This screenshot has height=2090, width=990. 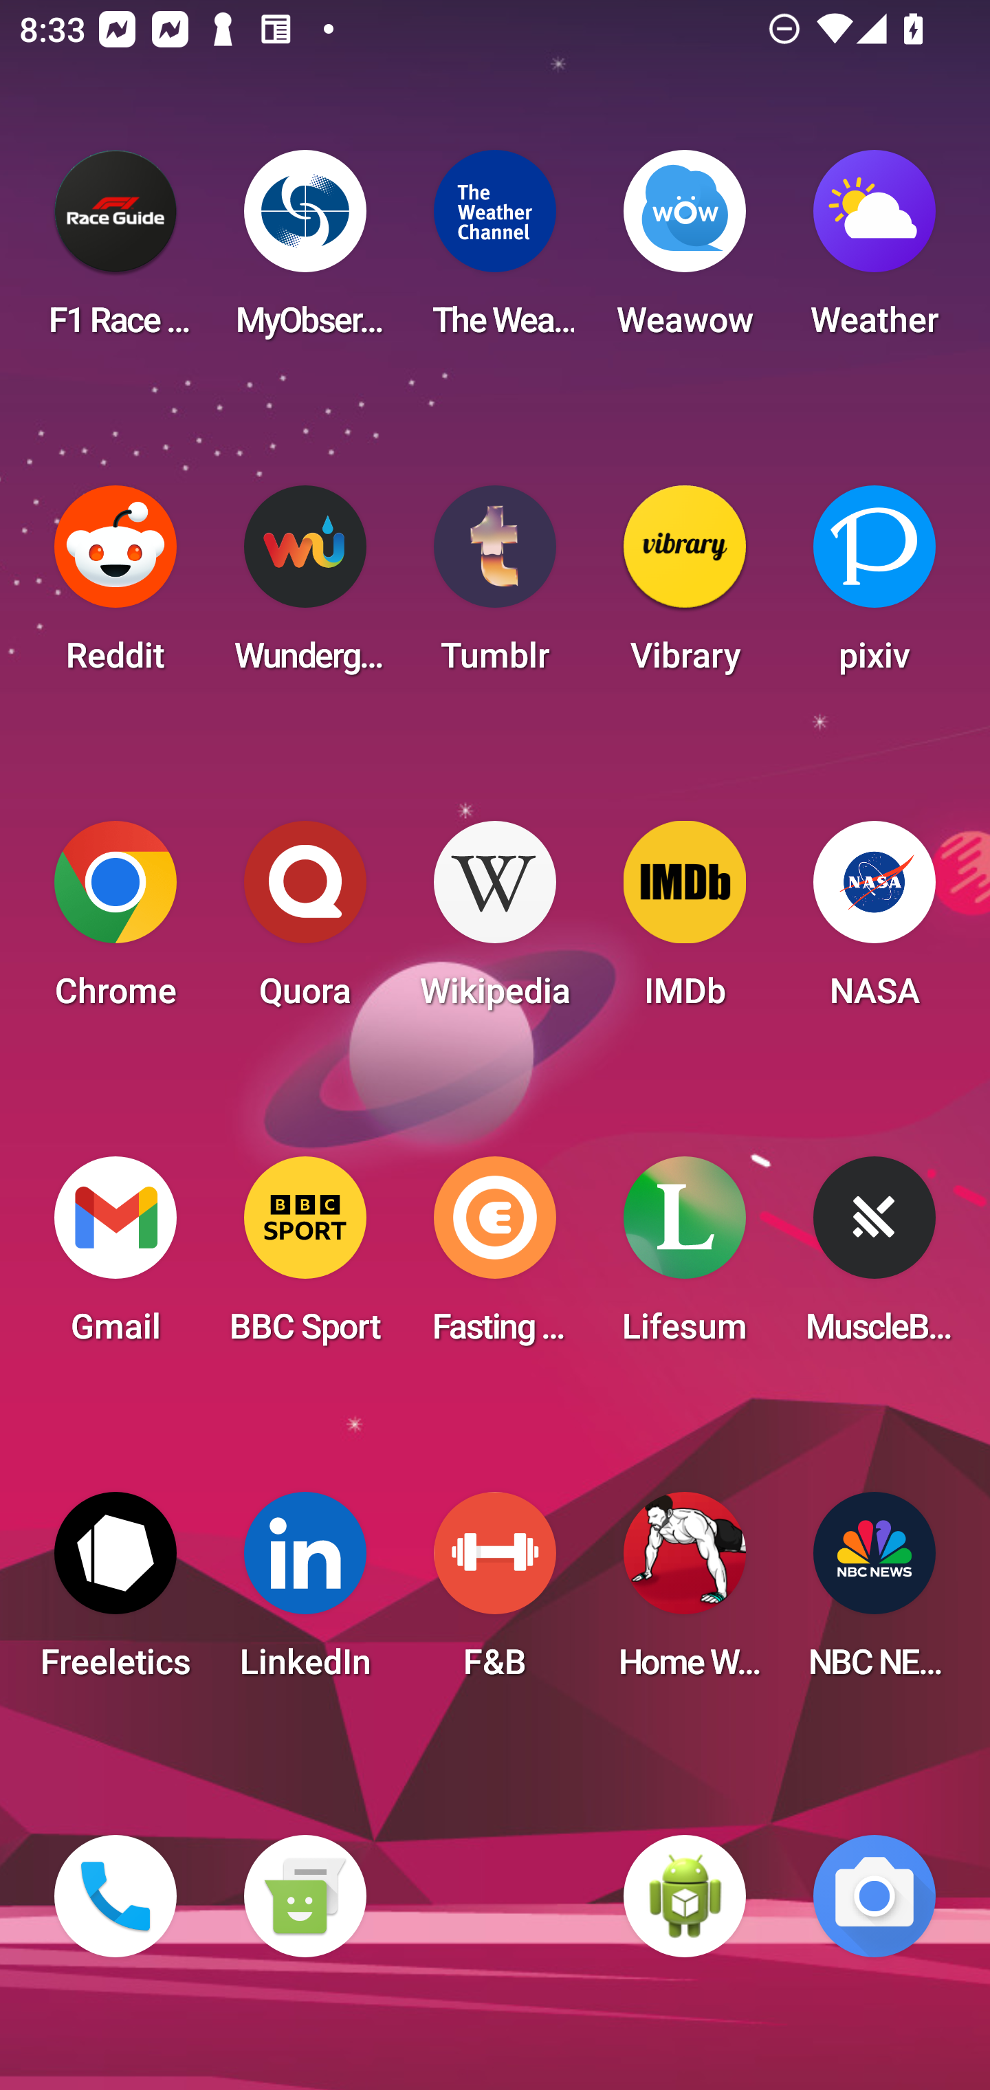 What do you see at coordinates (874, 923) in the screenshot?
I see `NASA` at bounding box center [874, 923].